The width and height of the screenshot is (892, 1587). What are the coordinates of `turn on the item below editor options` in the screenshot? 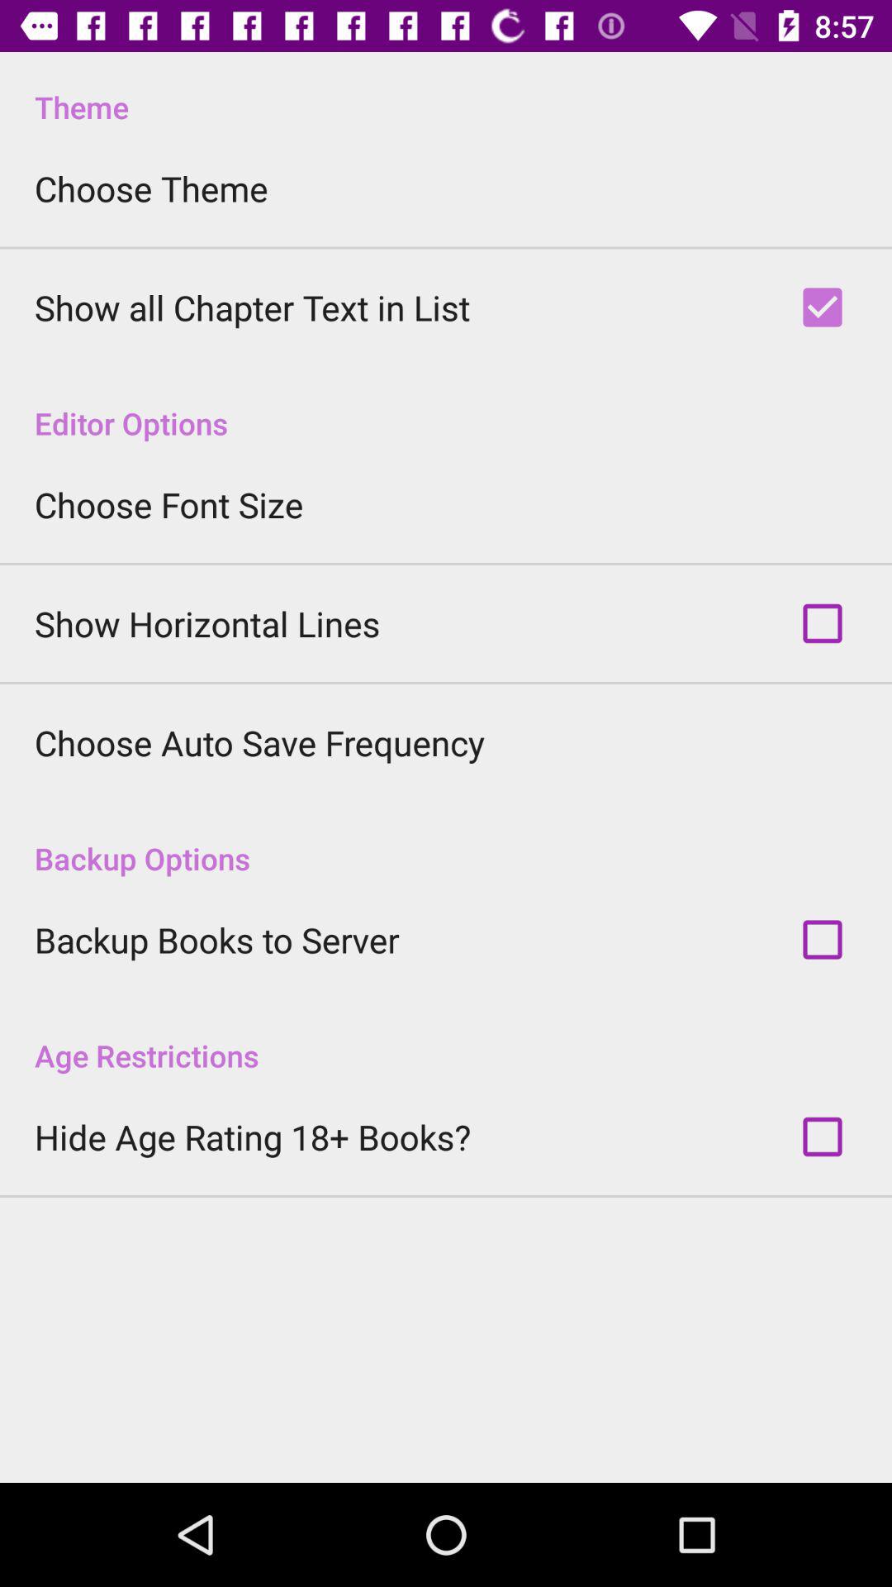 It's located at (168, 504).